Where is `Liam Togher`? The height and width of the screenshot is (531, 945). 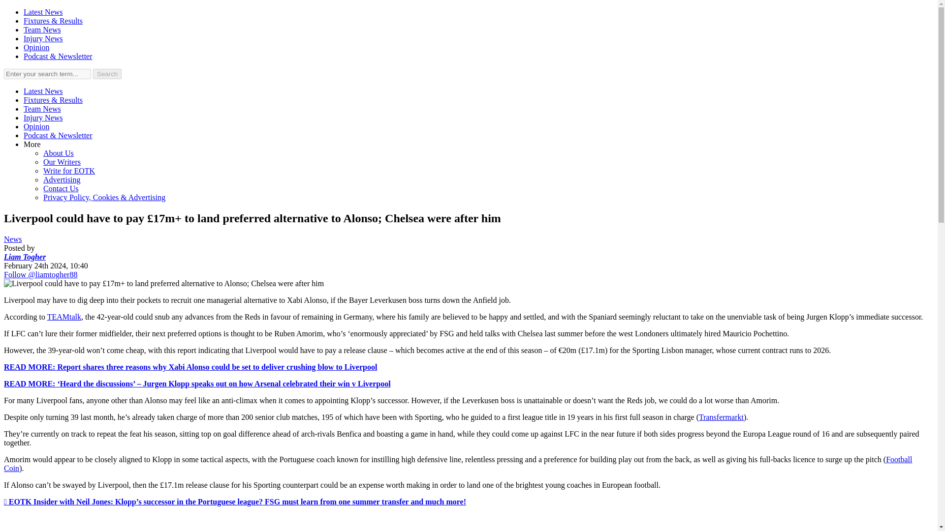
Liam Togher is located at coordinates (25, 257).